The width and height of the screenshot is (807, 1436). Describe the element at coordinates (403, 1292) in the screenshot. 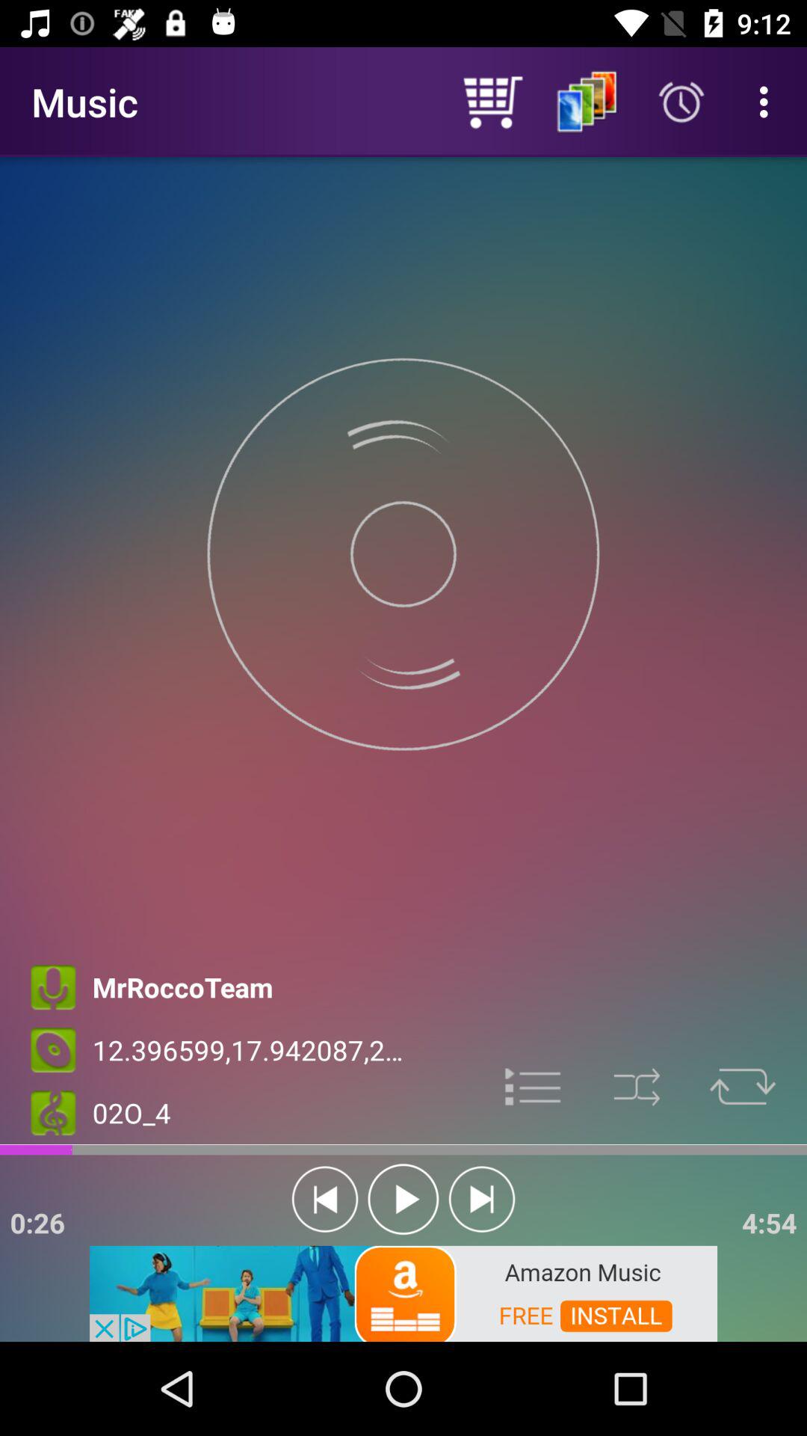

I see `see advertisement` at that location.